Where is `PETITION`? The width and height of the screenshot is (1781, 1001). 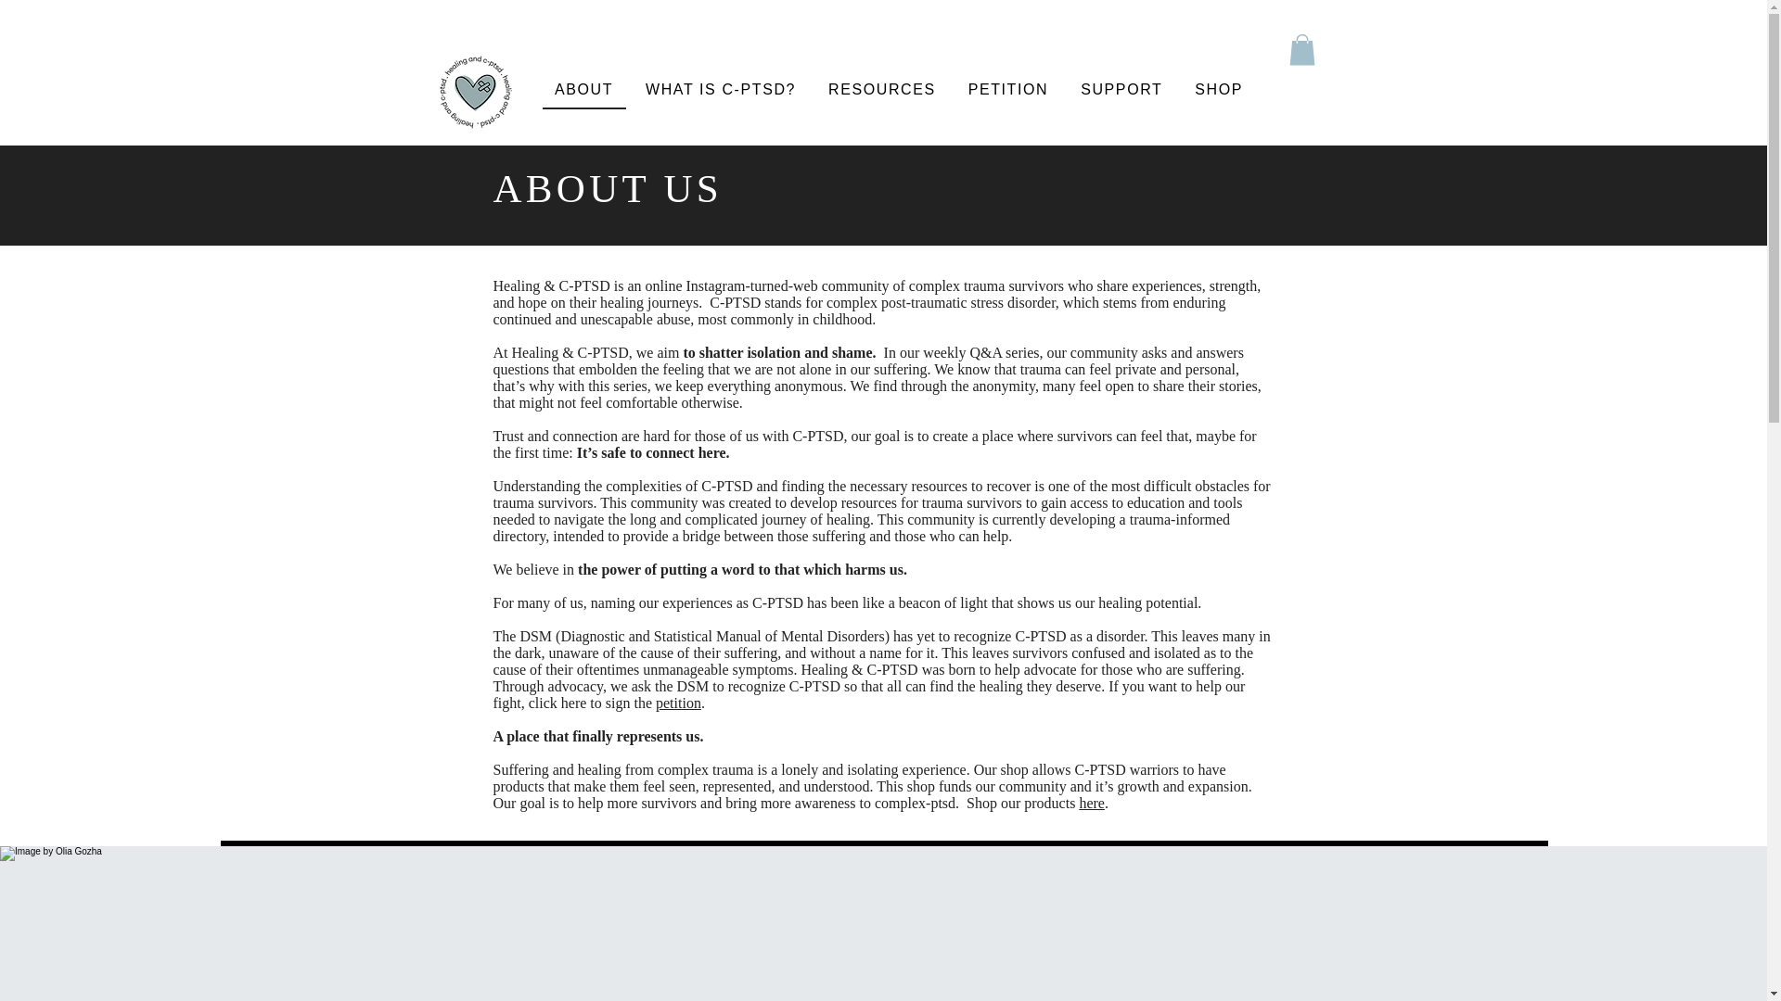 PETITION is located at coordinates (1007, 90).